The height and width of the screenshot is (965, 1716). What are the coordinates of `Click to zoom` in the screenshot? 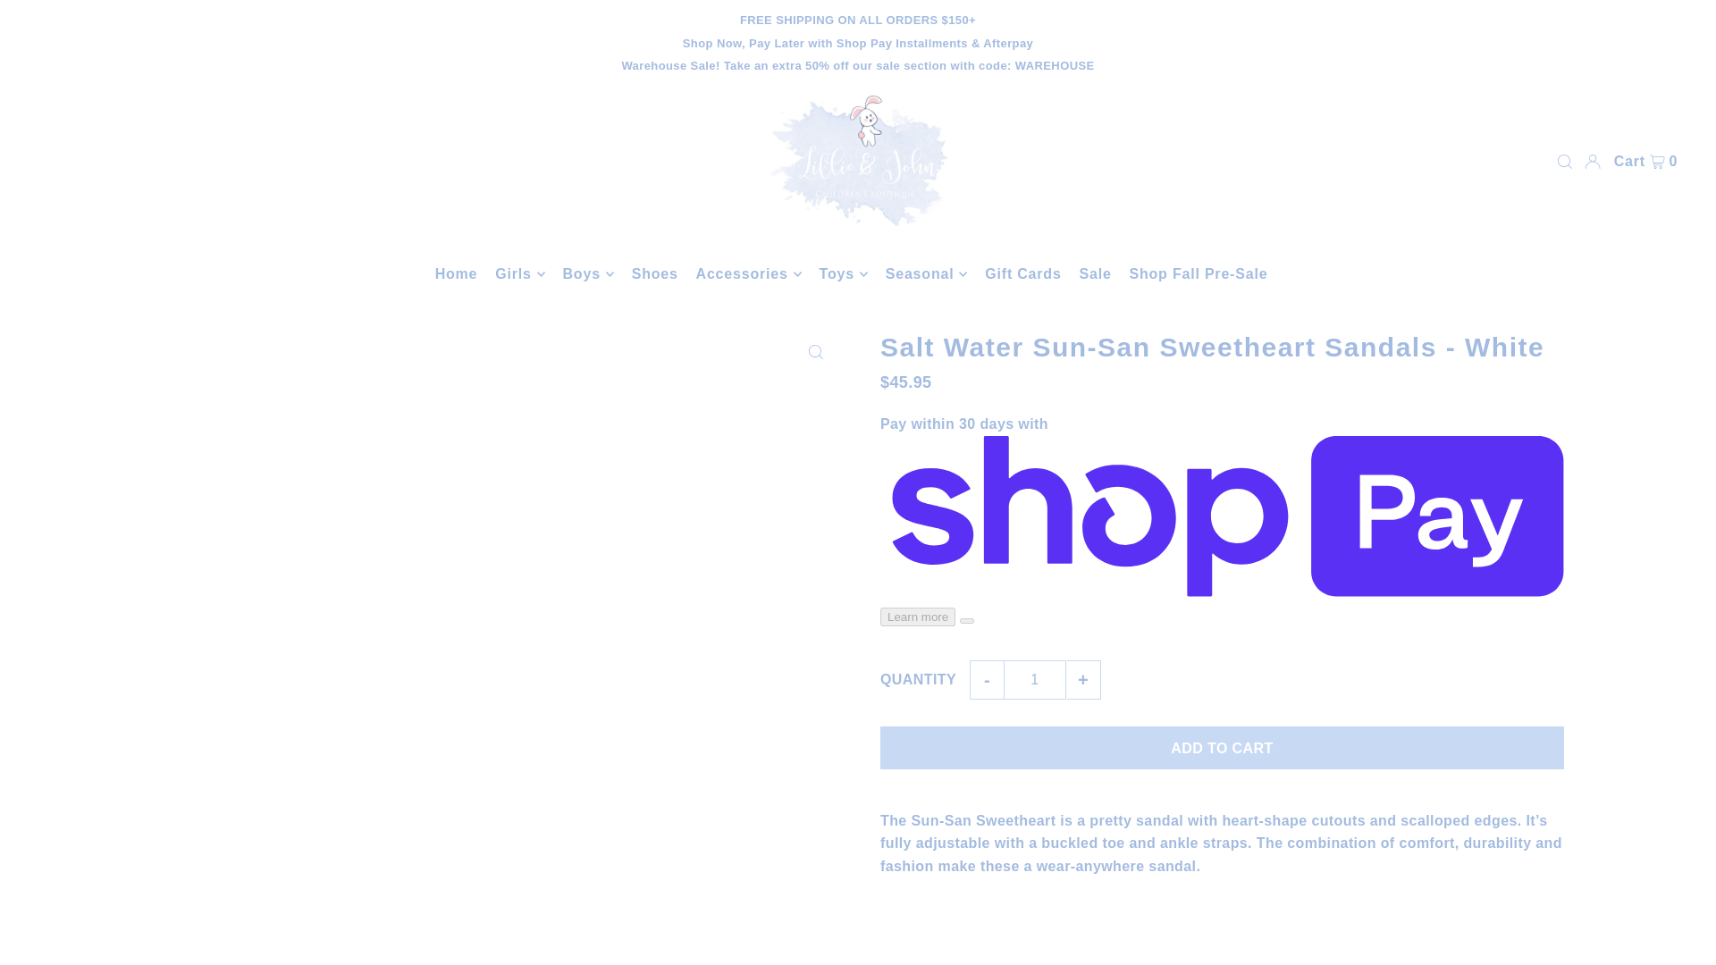 It's located at (815, 352).